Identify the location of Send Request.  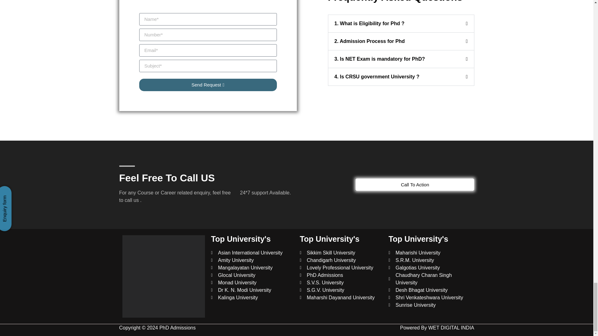
(207, 85).